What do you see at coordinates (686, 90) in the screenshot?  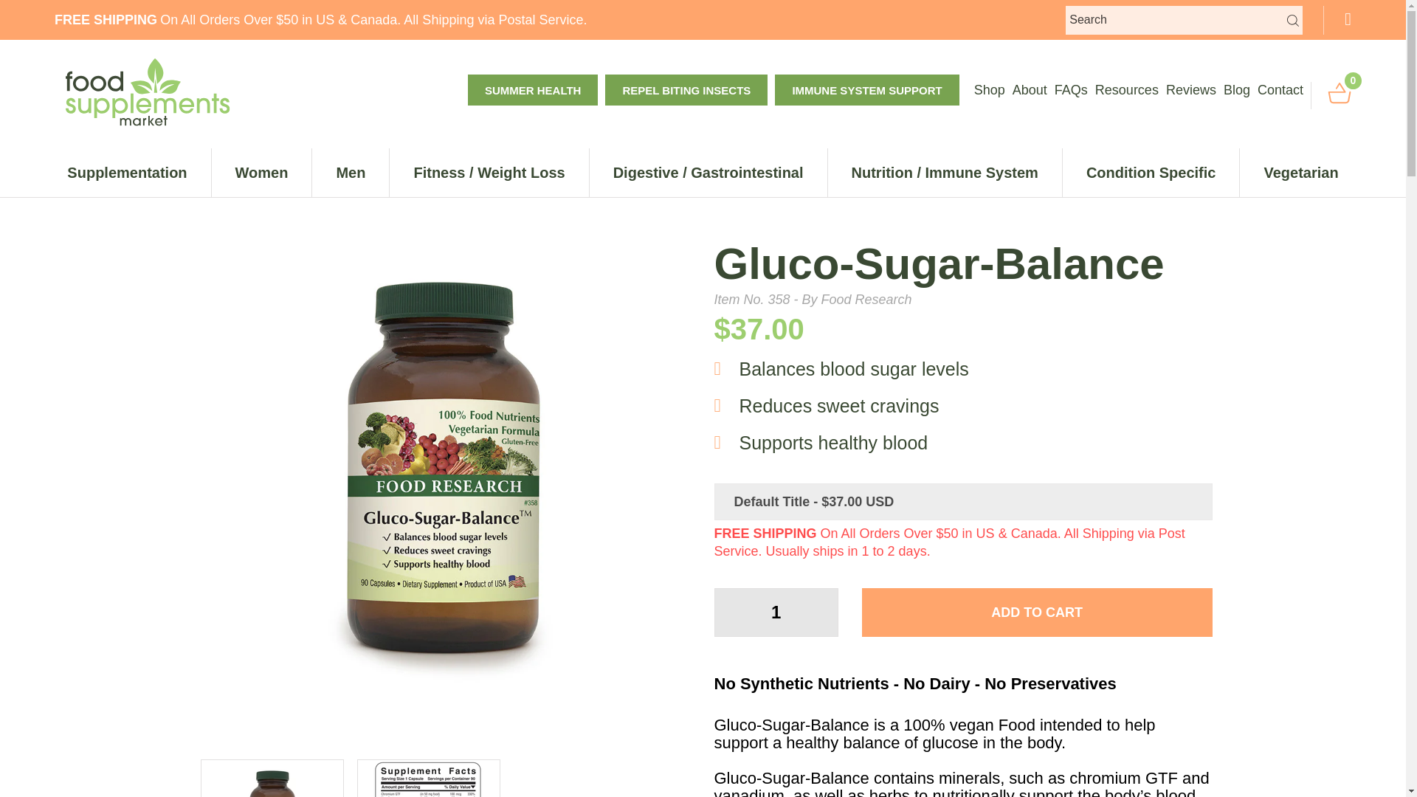 I see `REPEL BITING INSECTS` at bounding box center [686, 90].